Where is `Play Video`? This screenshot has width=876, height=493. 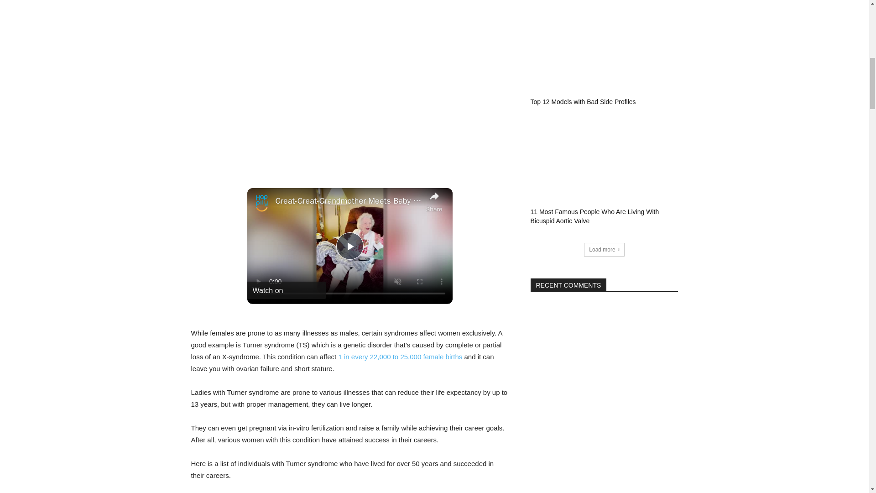 Play Video is located at coordinates (349, 246).